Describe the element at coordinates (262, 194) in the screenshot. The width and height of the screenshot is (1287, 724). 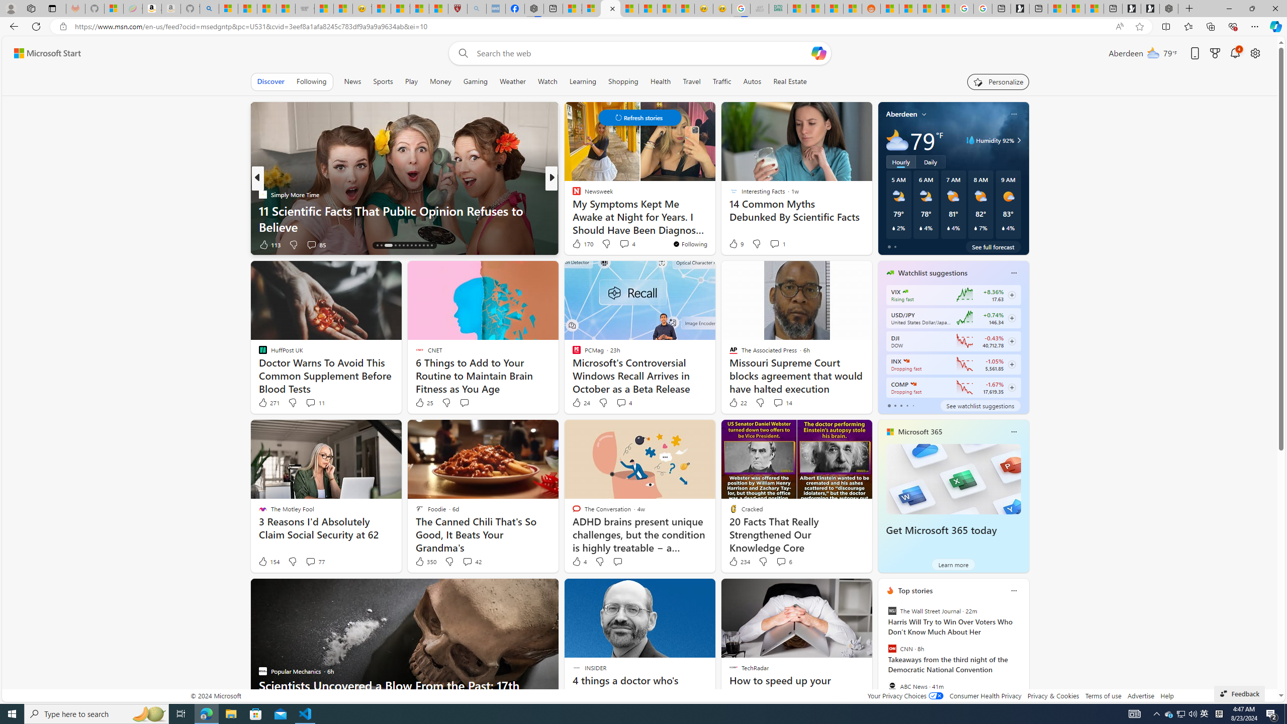
I see `Simply More Time` at that location.